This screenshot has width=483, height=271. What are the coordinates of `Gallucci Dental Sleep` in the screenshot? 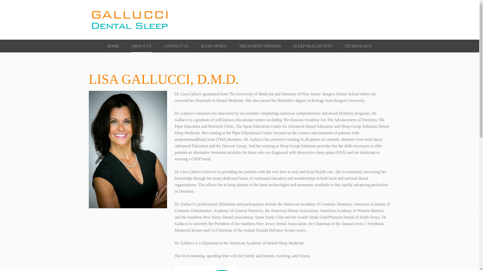 It's located at (129, 7).